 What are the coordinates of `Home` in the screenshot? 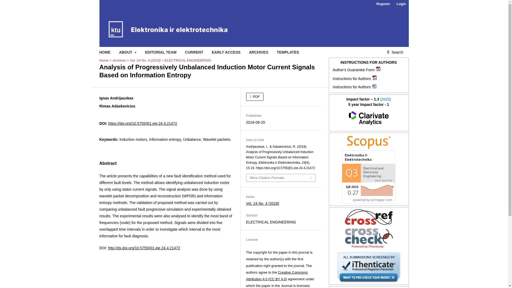 It's located at (104, 60).